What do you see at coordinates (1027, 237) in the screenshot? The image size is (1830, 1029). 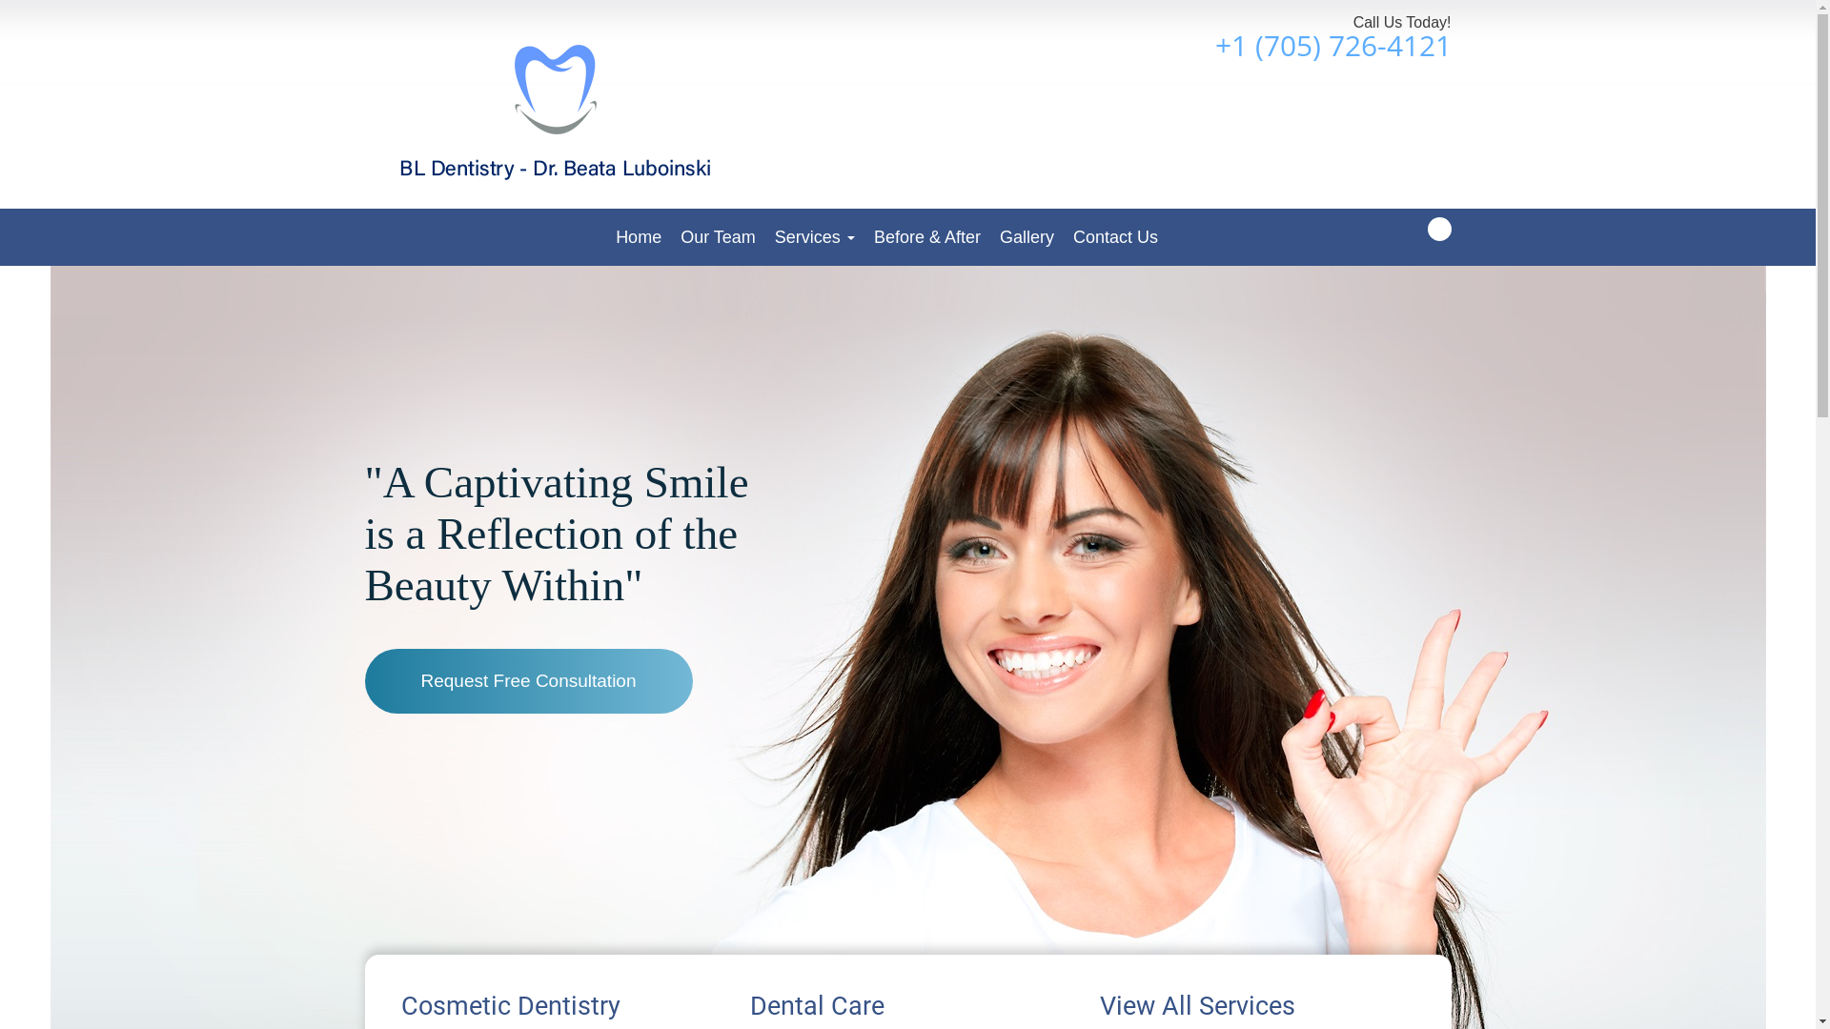 I see `Gallery` at bounding box center [1027, 237].